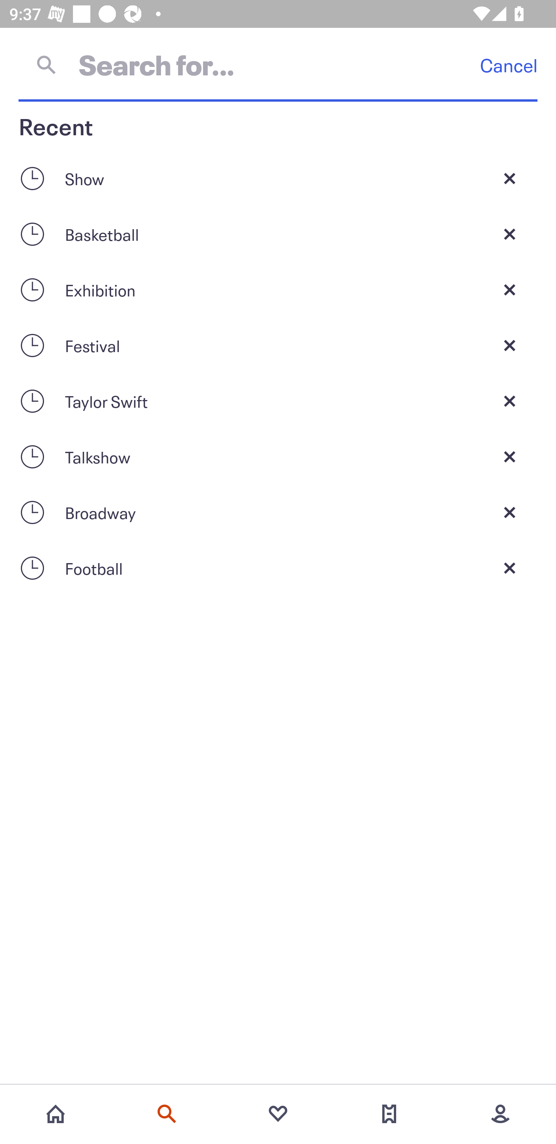  I want to click on Close current screen, so click(510, 568).